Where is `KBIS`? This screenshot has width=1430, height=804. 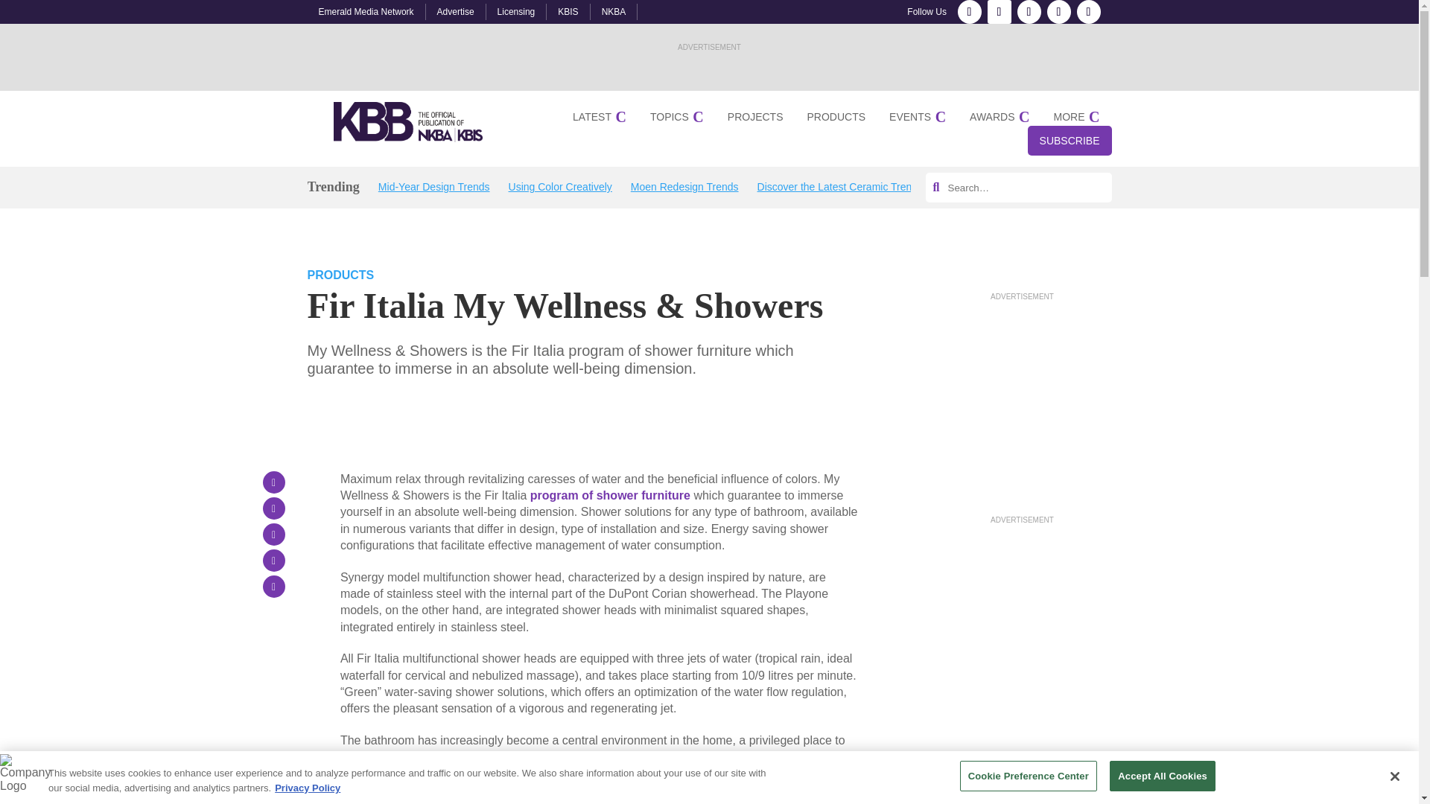
KBIS is located at coordinates (568, 11).